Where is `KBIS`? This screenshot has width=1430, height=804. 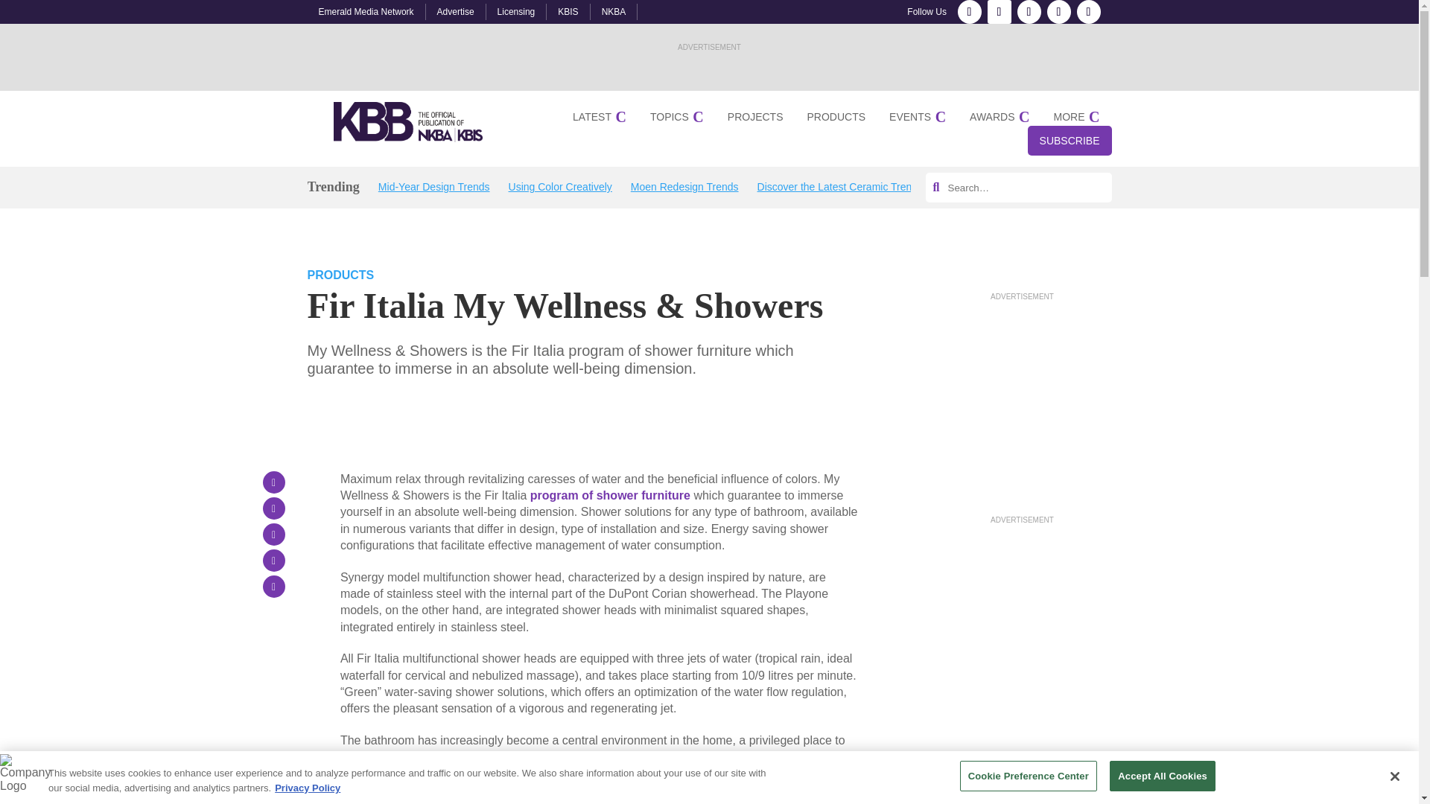
KBIS is located at coordinates (568, 11).